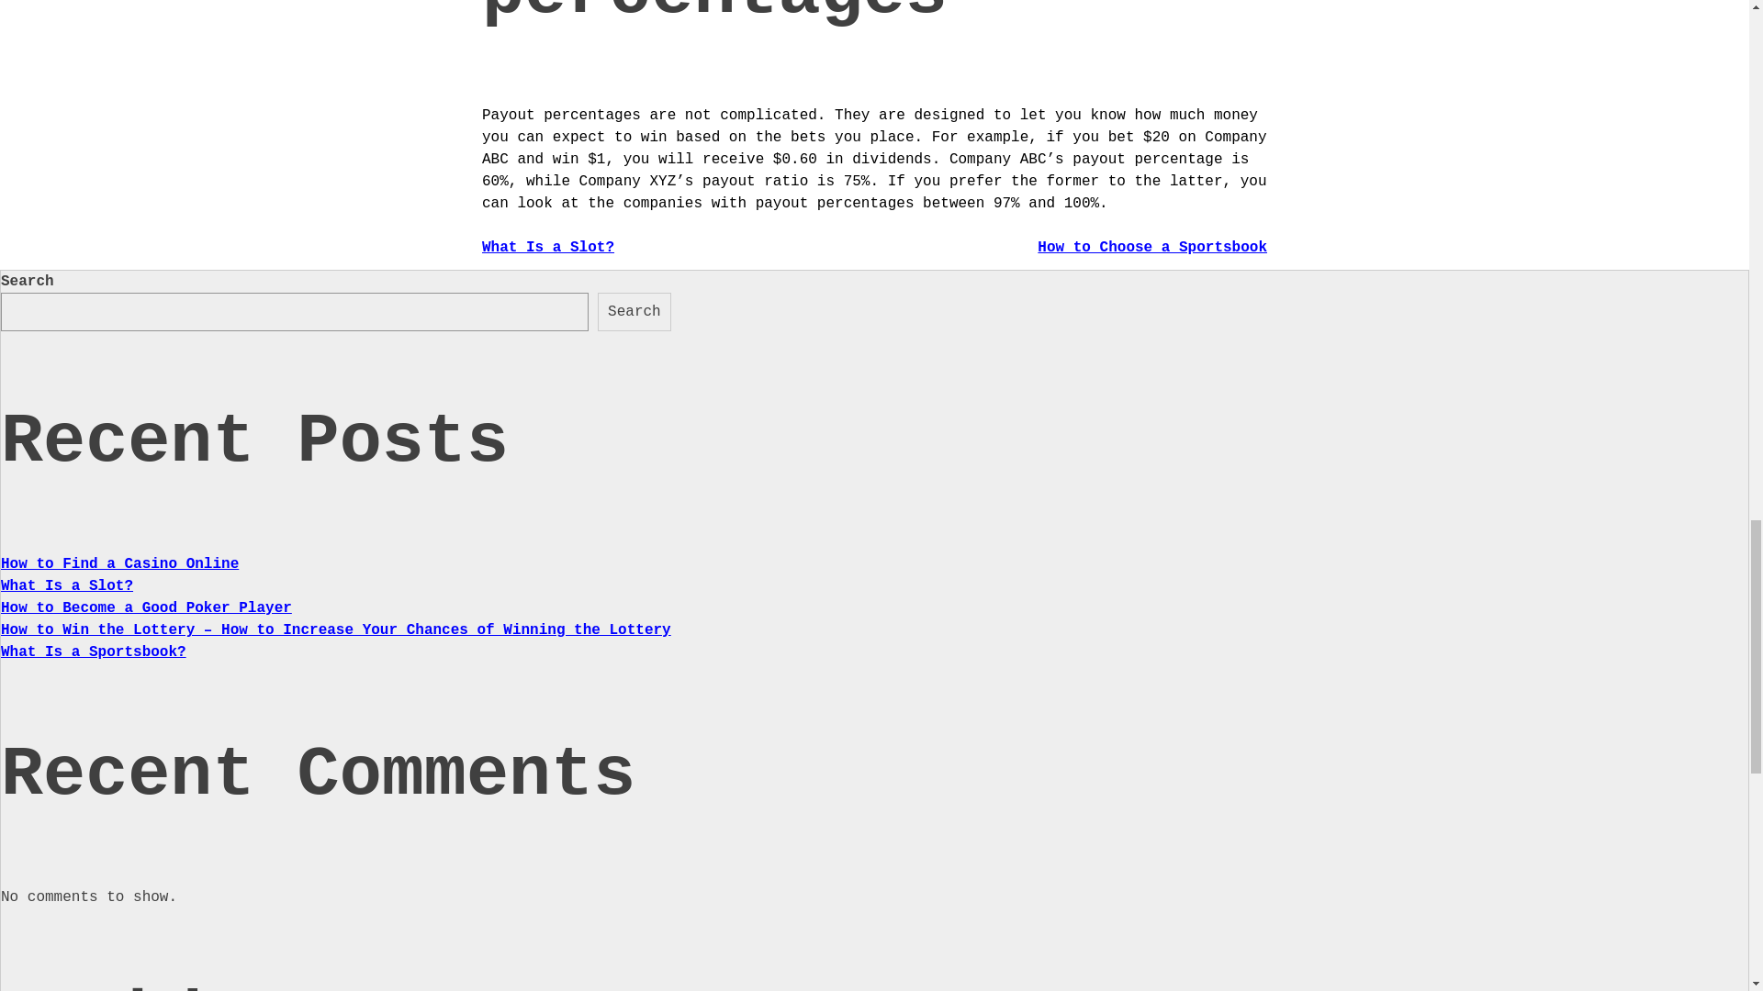  I want to click on What Is a Slot?, so click(547, 248).